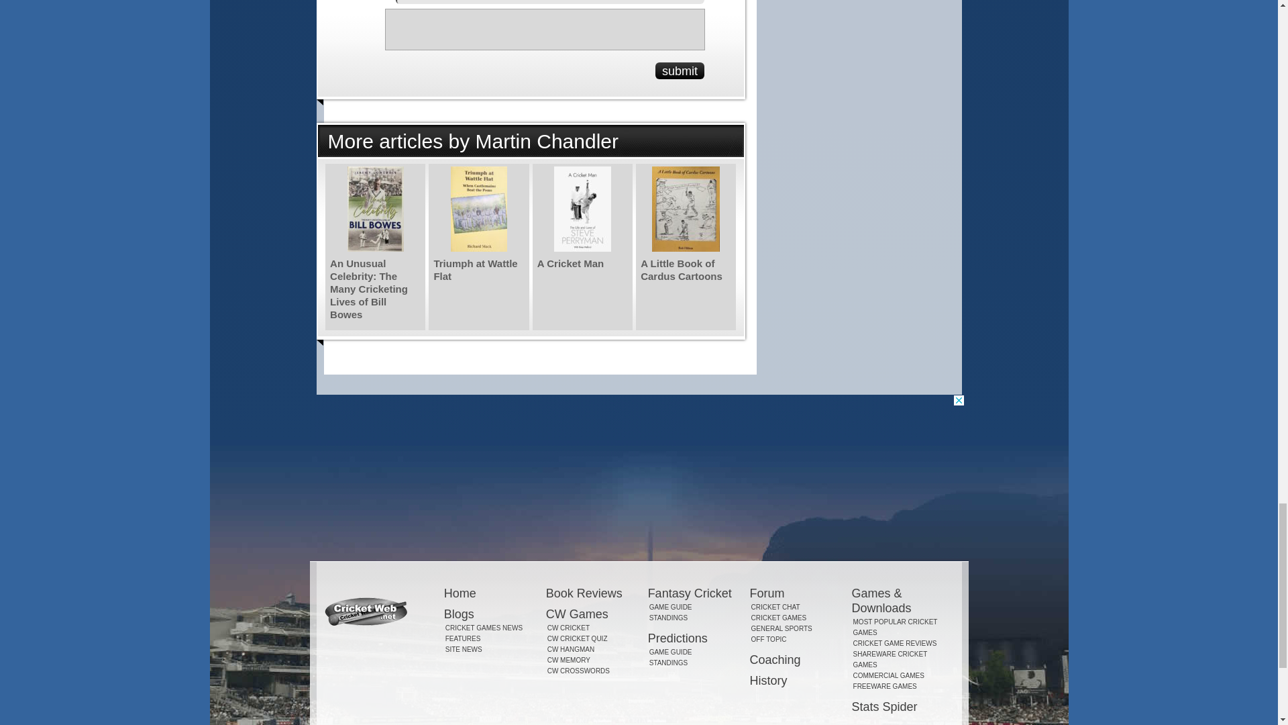 This screenshot has height=725, width=1288. What do you see at coordinates (680, 70) in the screenshot?
I see `submit` at bounding box center [680, 70].